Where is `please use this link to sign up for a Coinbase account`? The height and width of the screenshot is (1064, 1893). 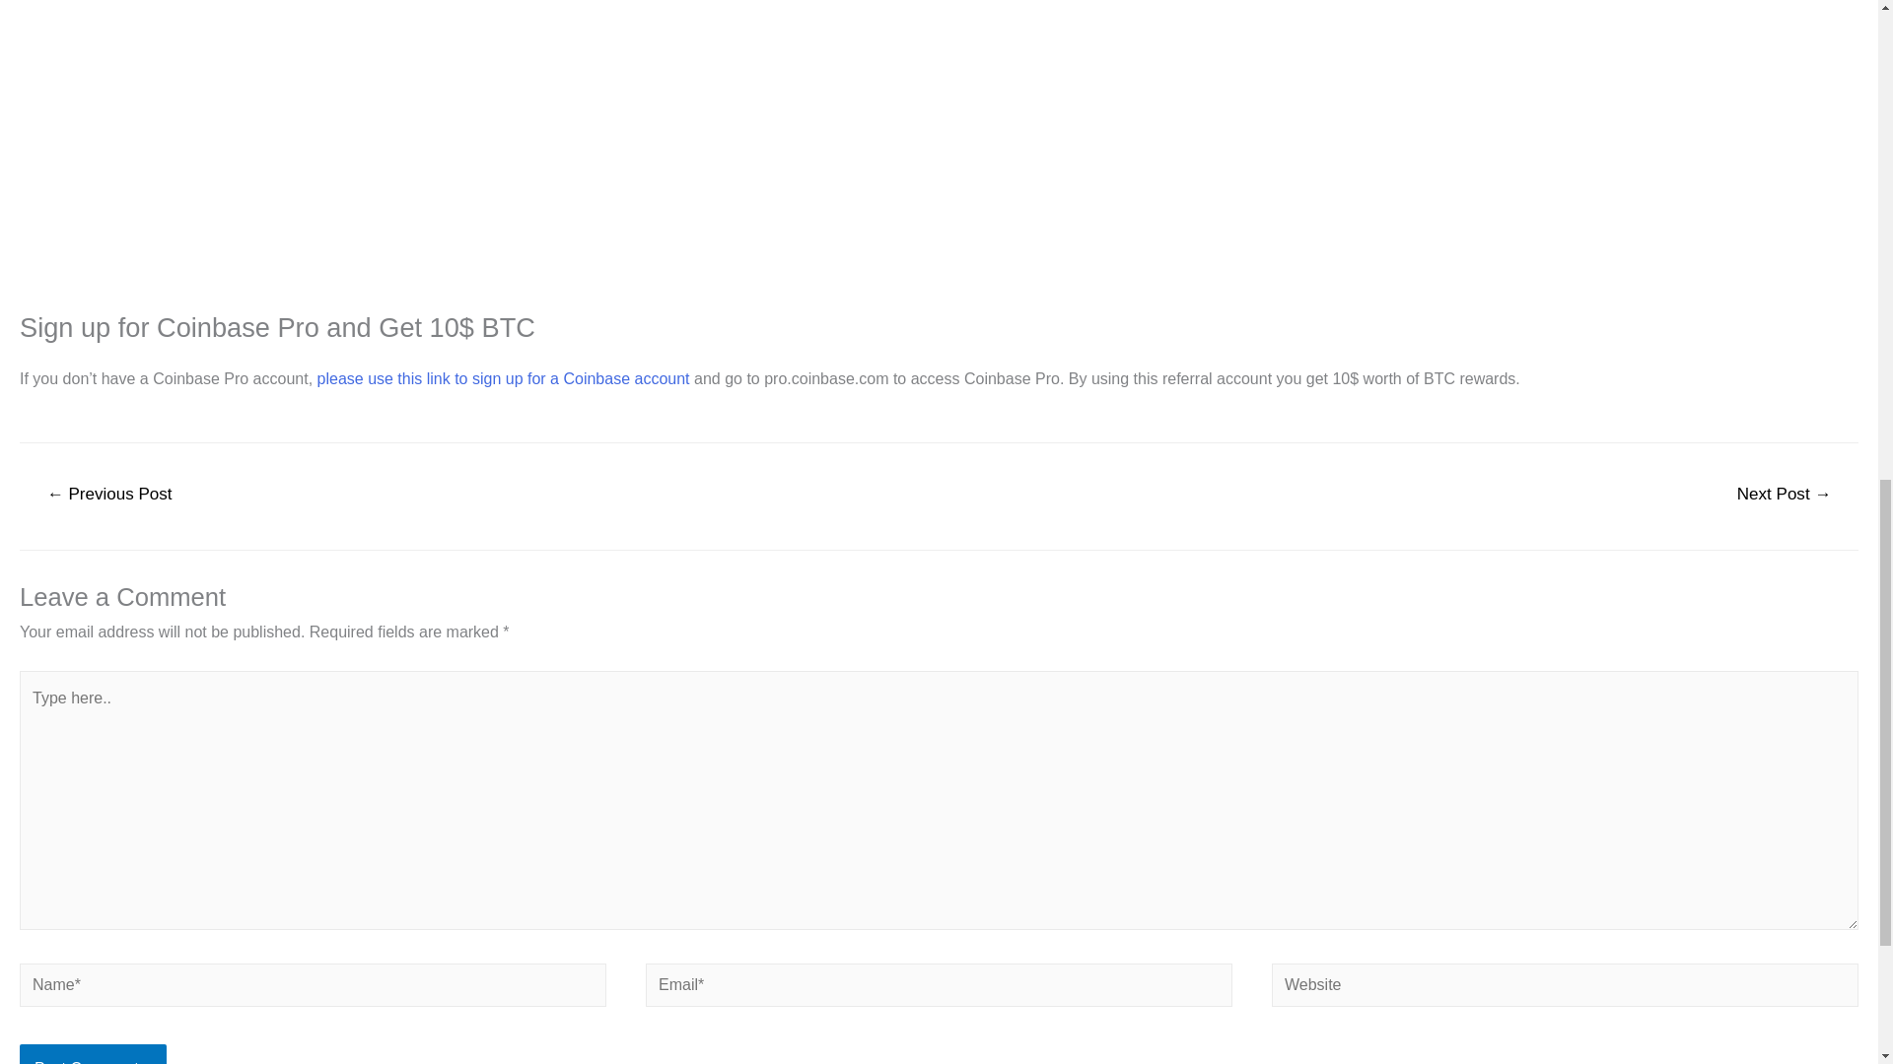
please use this link to sign up for a Coinbase account is located at coordinates (504, 378).